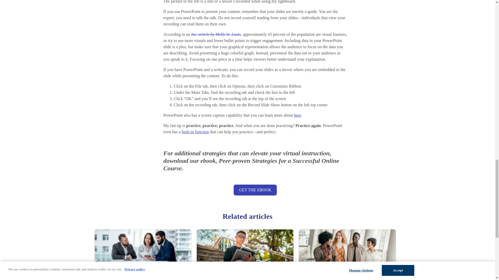 This screenshot has width=499, height=280. Describe the element at coordinates (297, 115) in the screenshot. I see `here` at that location.